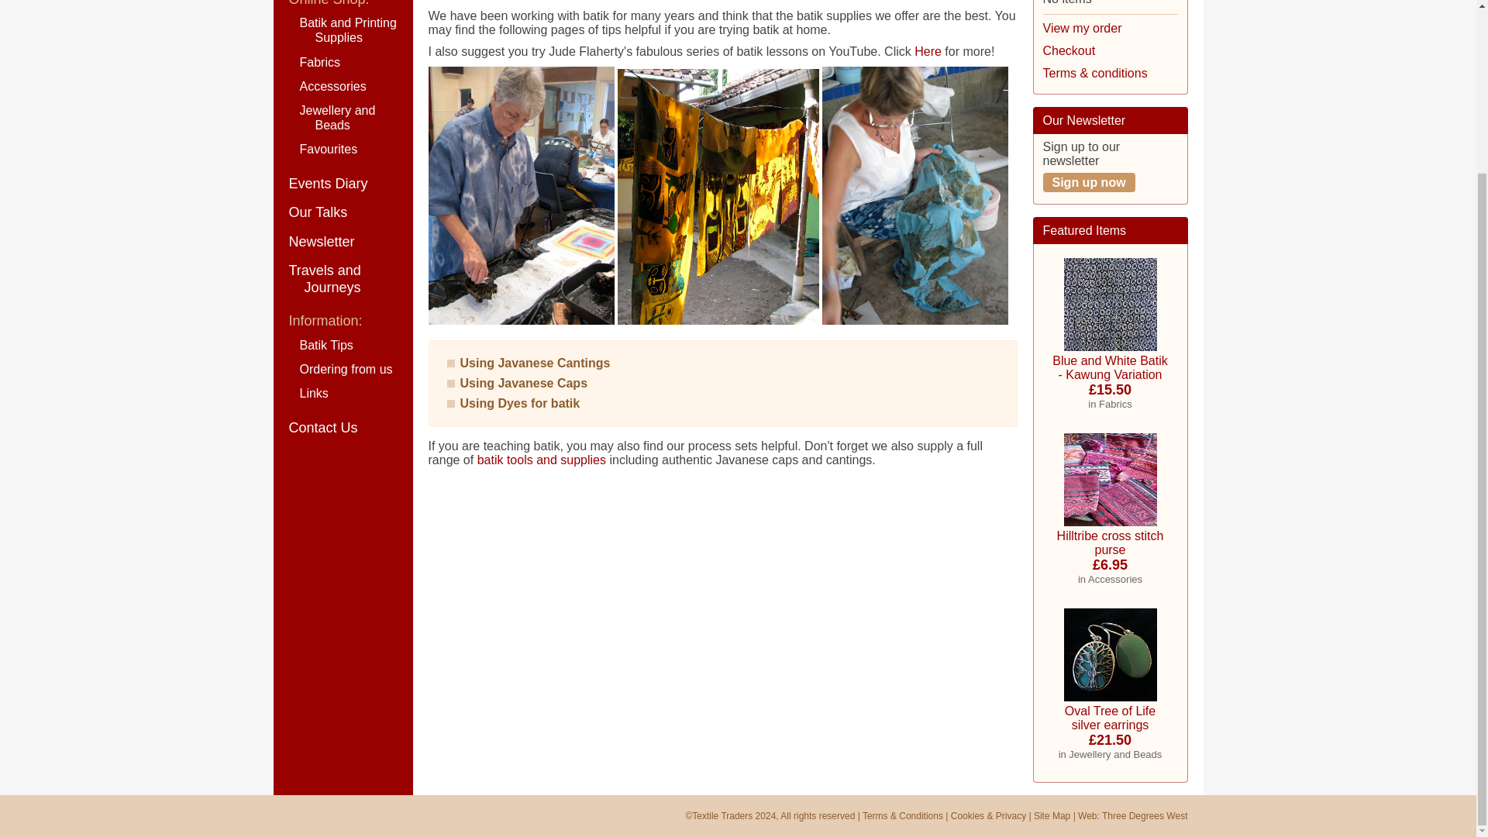 The image size is (1488, 837). I want to click on Sign up now, so click(1088, 182).